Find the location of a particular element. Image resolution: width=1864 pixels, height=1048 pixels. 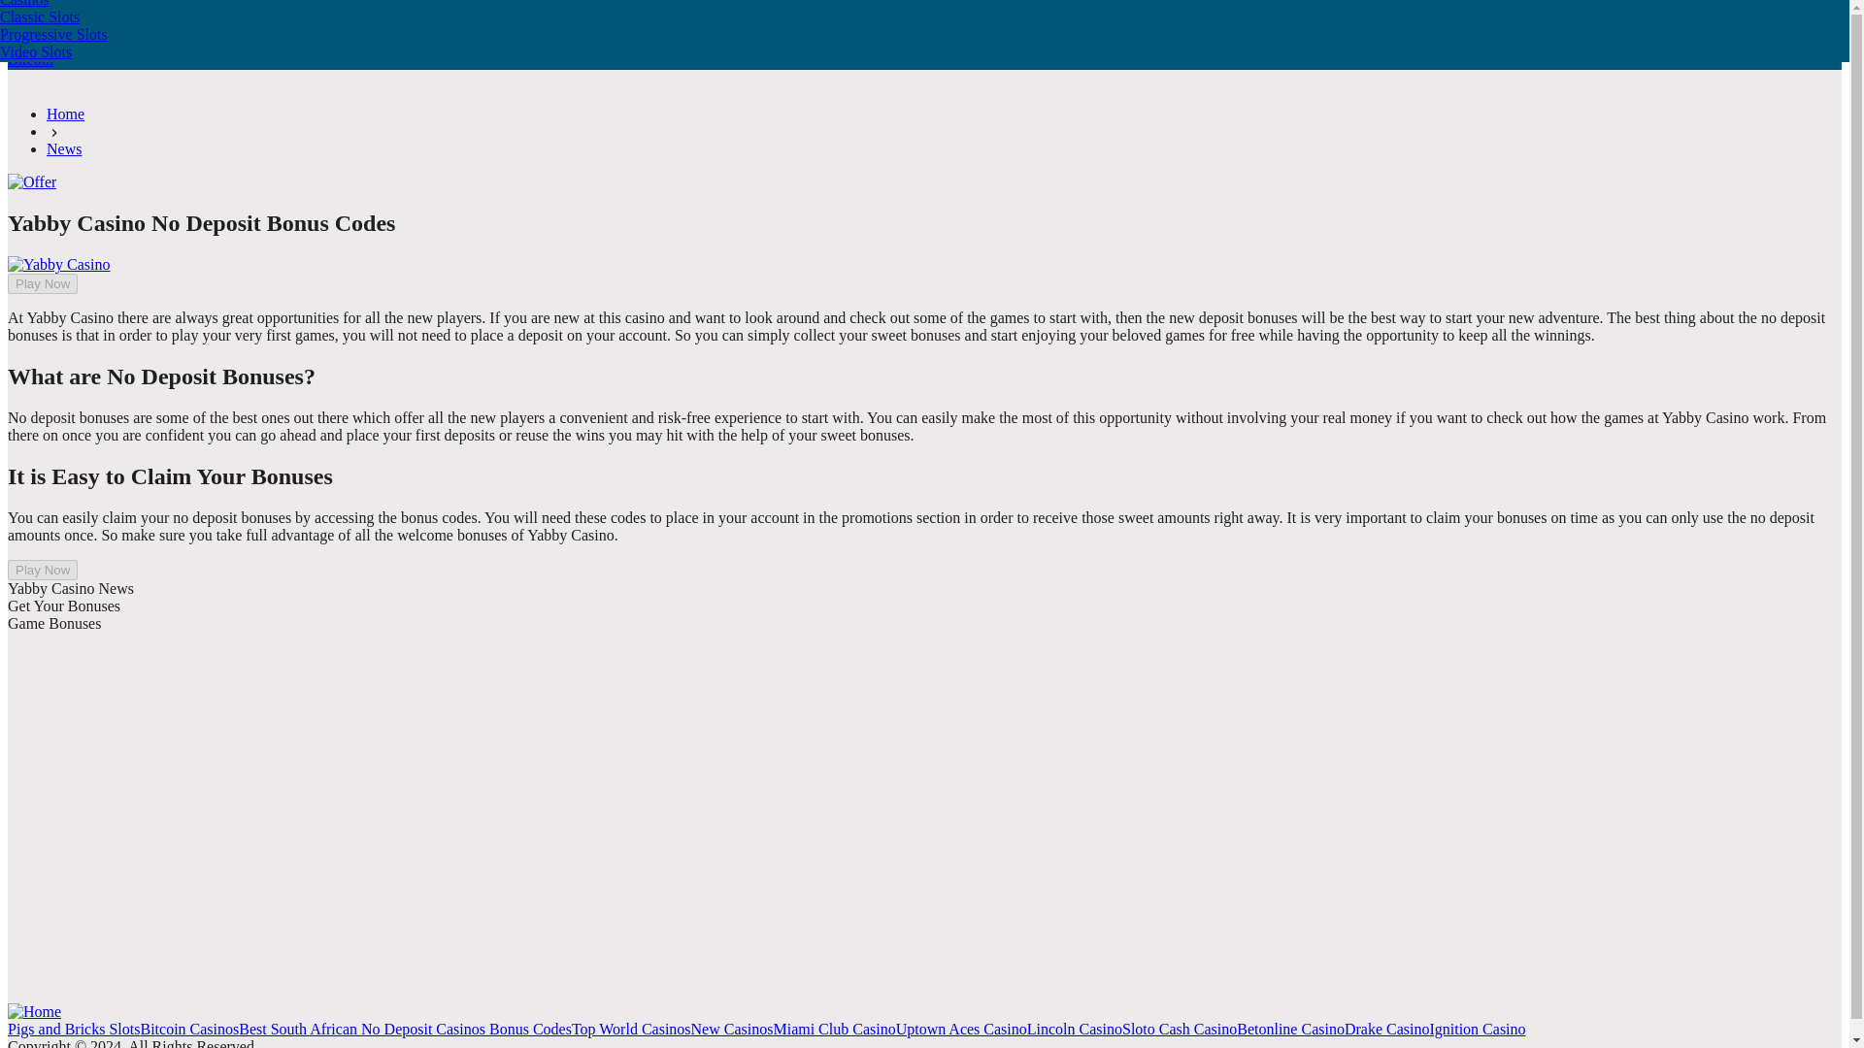

Play Now is located at coordinates (43, 570).